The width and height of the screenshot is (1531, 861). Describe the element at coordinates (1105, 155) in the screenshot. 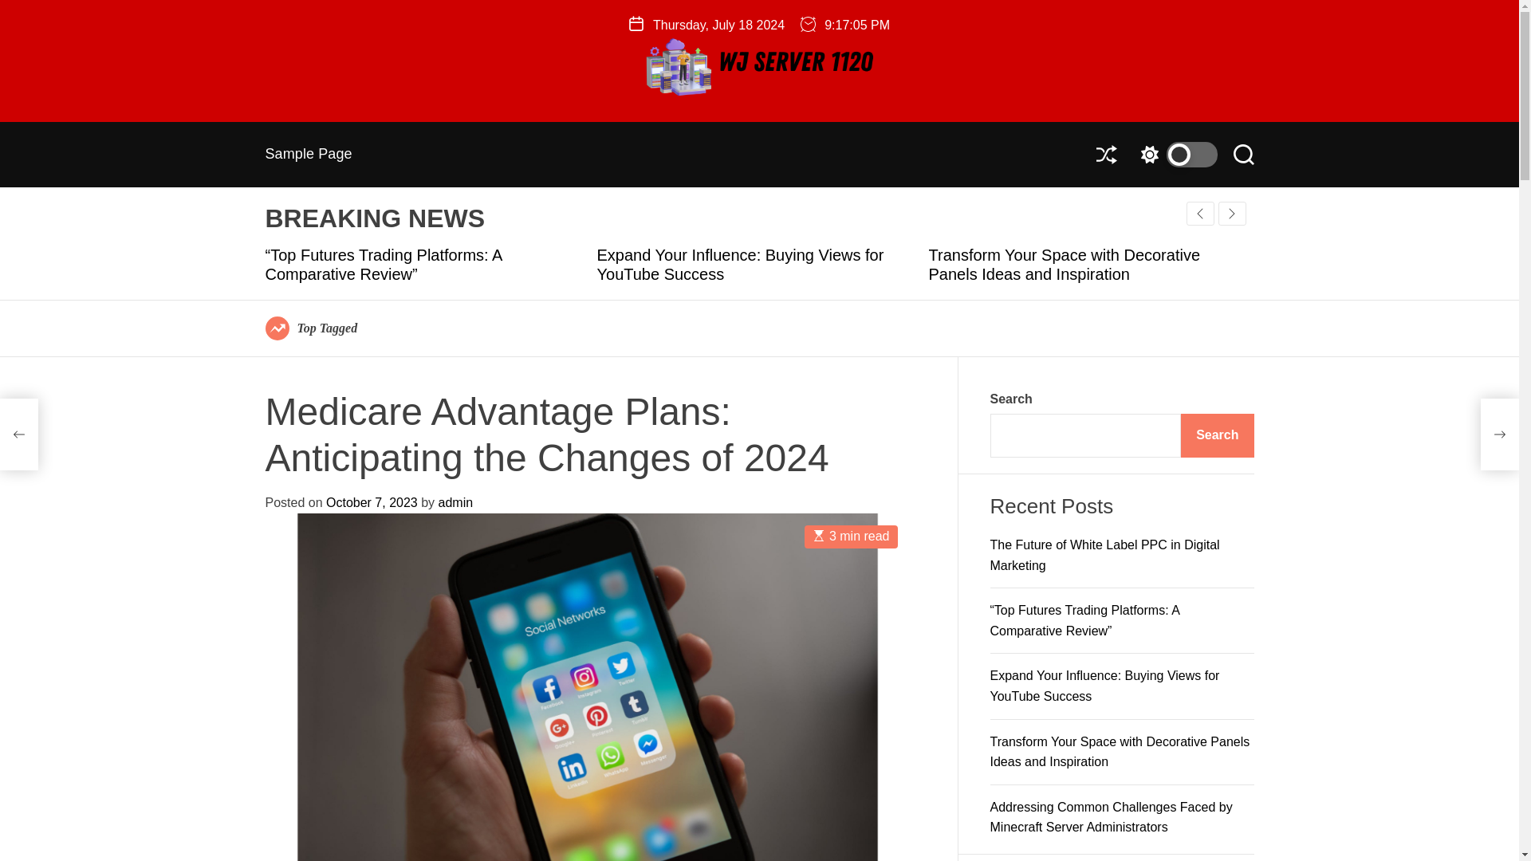

I see `Shuffle` at that location.